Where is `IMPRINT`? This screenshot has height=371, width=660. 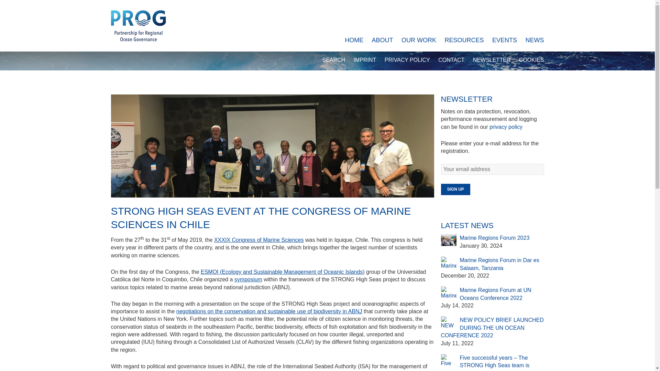
IMPRINT is located at coordinates (365, 60).